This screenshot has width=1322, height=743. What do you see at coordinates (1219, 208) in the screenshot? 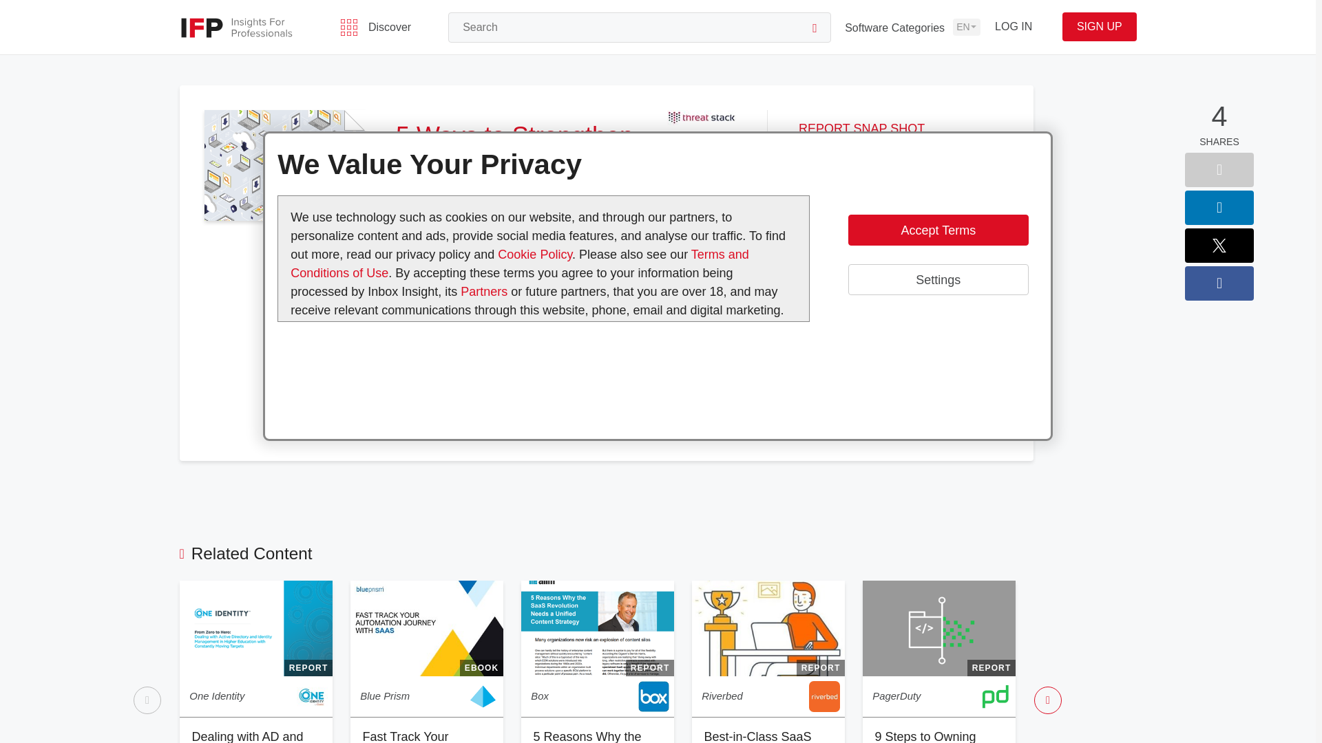
I see `Share via LinkedIn` at bounding box center [1219, 208].